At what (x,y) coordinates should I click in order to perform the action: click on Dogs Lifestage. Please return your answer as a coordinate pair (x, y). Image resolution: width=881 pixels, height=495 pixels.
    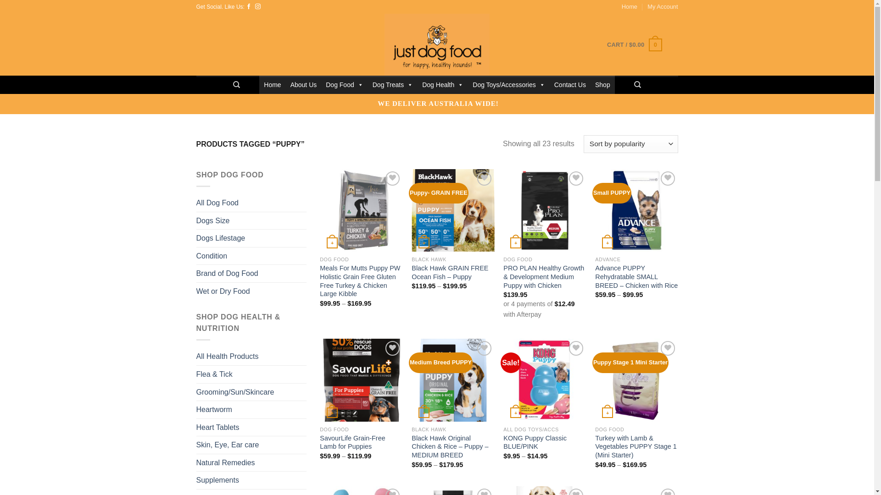
    Looking at the image, I should click on (221, 238).